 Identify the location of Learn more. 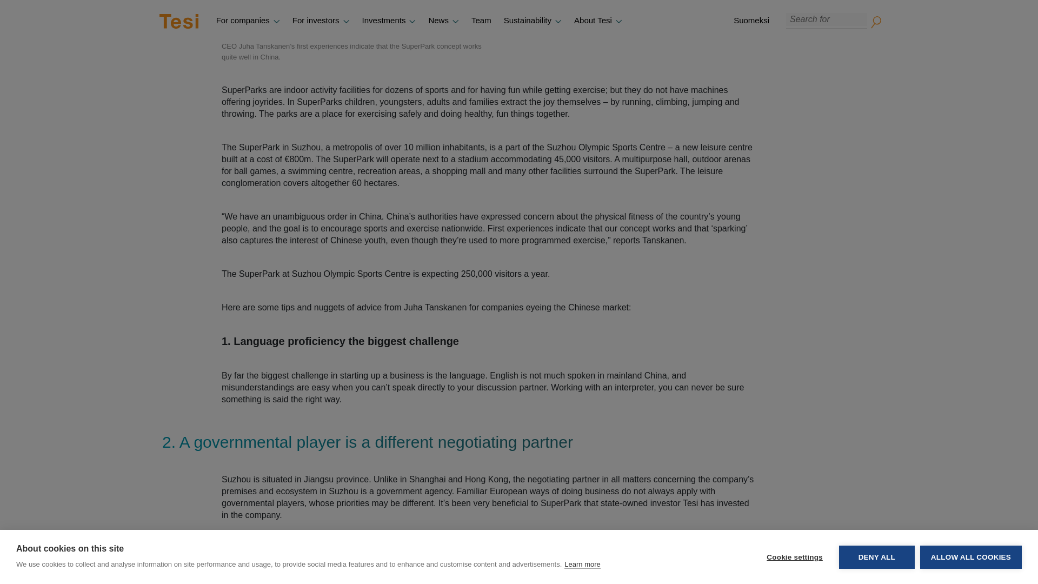
(582, 1).